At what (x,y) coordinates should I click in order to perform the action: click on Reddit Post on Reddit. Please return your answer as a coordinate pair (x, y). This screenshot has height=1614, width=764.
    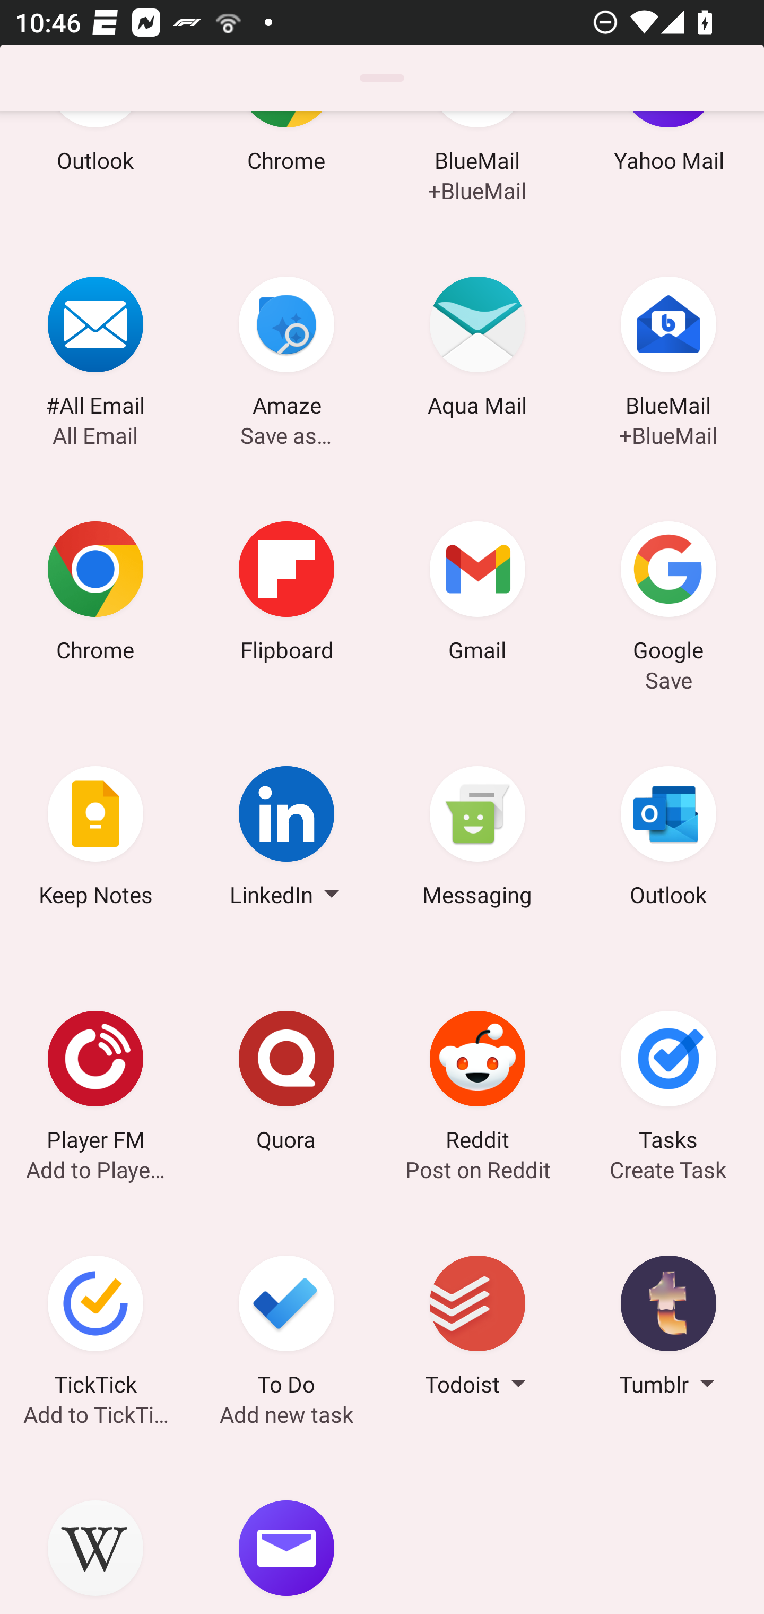
    Looking at the image, I should click on (477, 1084).